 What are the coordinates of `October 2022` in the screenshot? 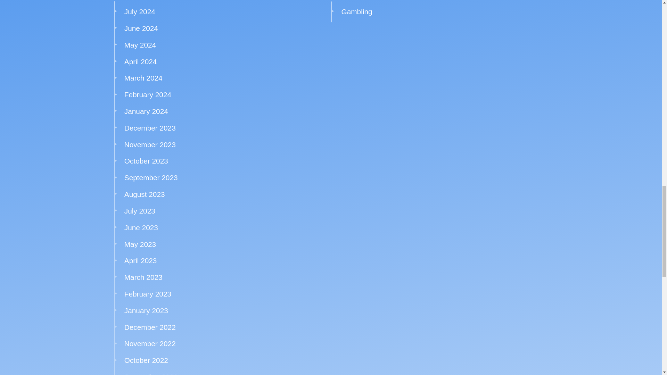 It's located at (146, 360).